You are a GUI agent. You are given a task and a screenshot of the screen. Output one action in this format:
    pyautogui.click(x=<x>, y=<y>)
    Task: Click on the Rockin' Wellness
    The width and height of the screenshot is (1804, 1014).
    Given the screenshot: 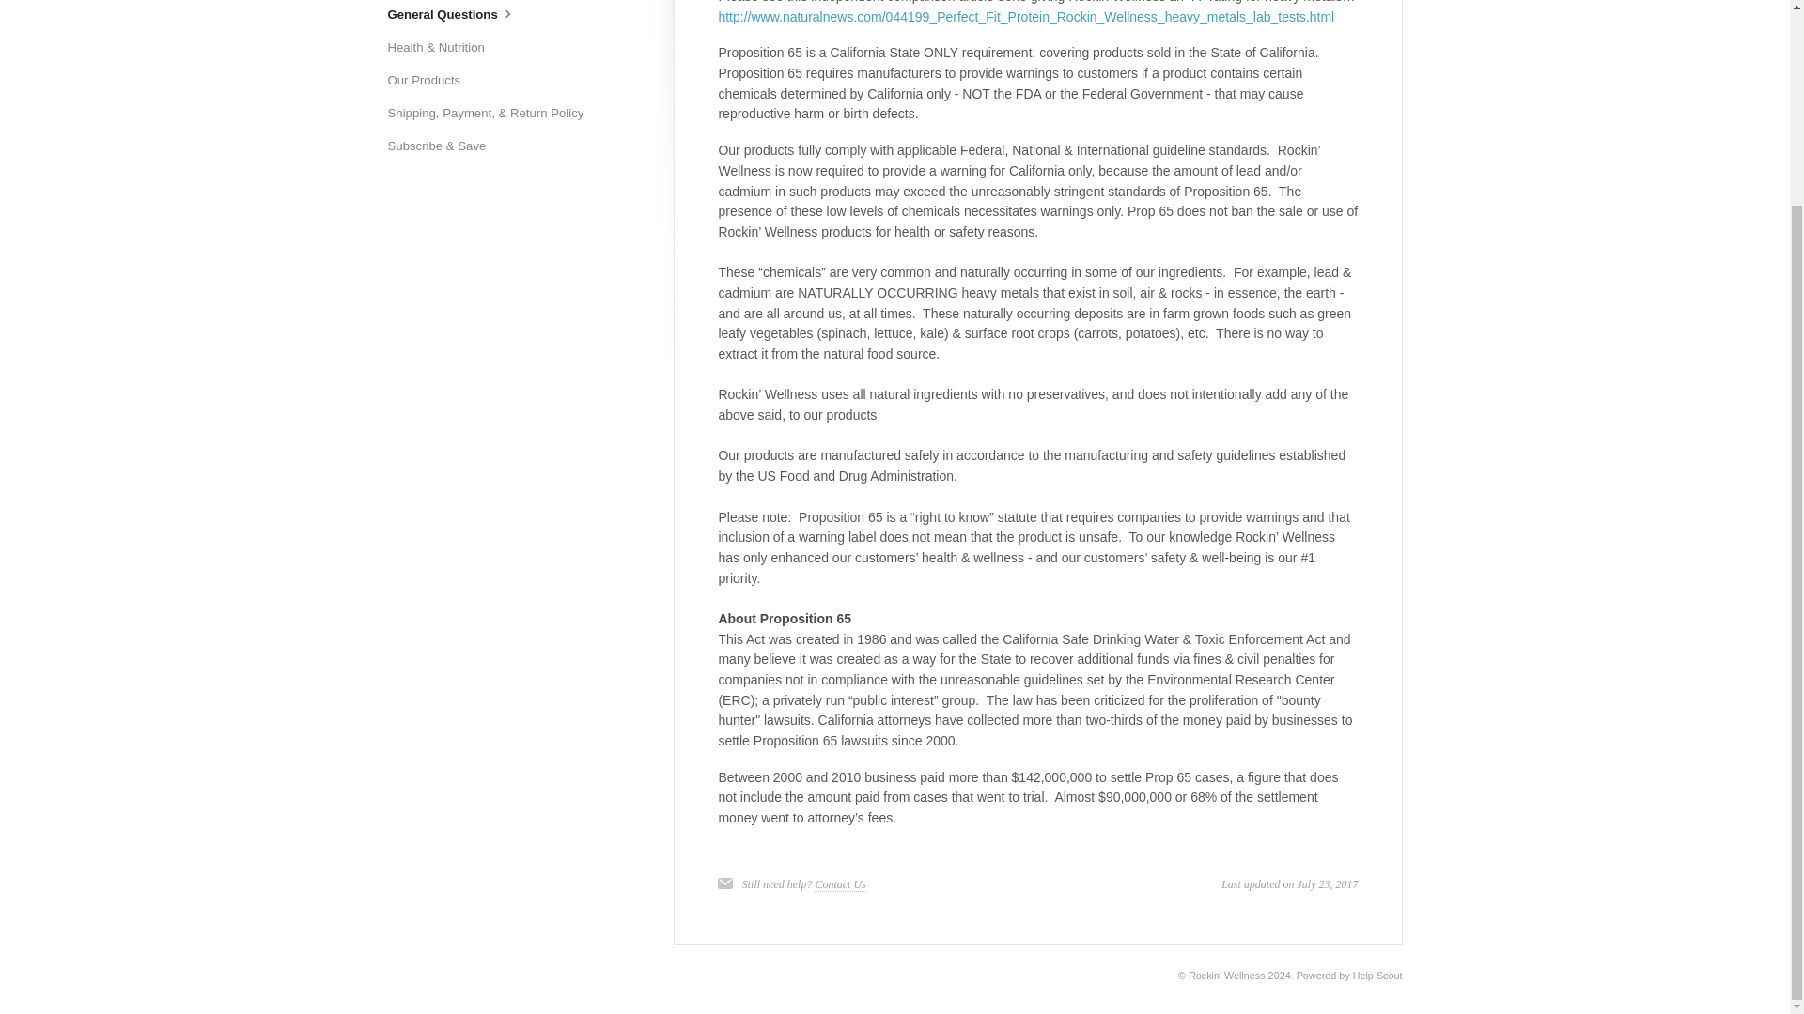 What is the action you would take?
    pyautogui.click(x=1227, y=975)
    